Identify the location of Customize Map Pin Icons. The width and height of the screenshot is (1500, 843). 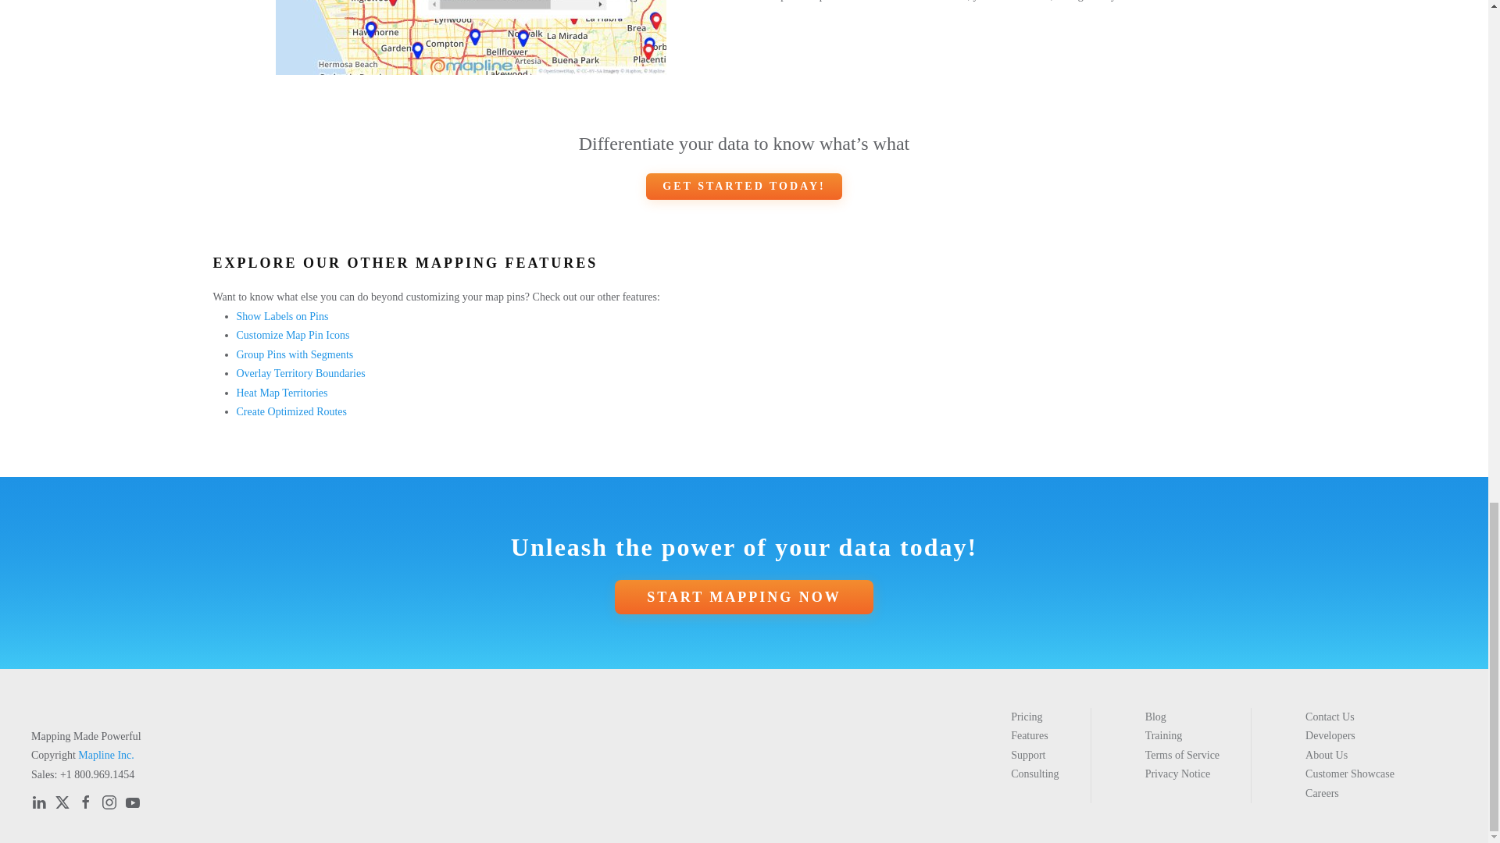
(292, 336).